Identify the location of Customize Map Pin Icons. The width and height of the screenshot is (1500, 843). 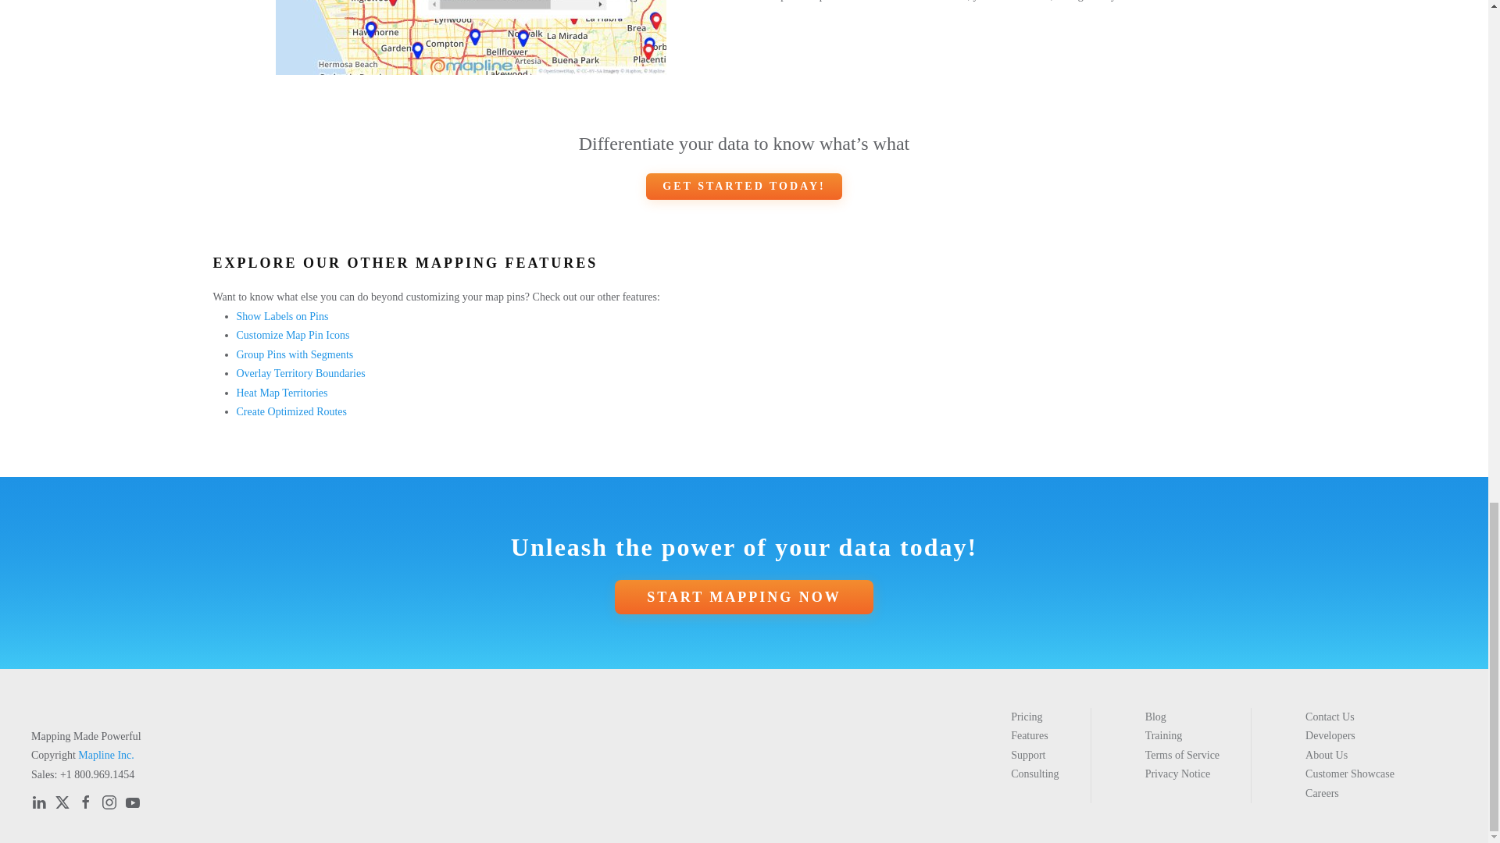
(292, 336).